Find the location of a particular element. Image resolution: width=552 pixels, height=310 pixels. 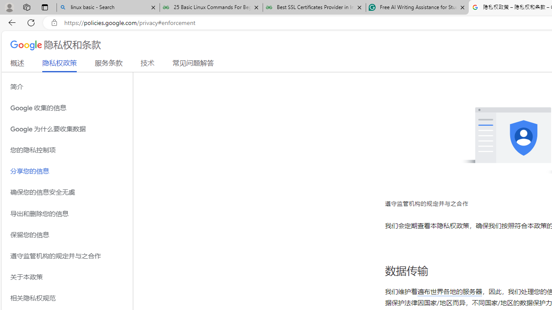

linux basic - Search is located at coordinates (108, 8).